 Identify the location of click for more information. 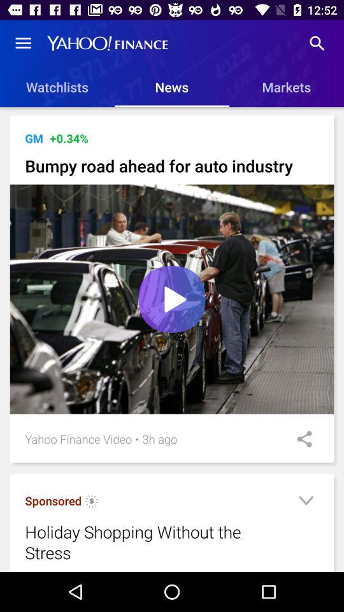
(92, 502).